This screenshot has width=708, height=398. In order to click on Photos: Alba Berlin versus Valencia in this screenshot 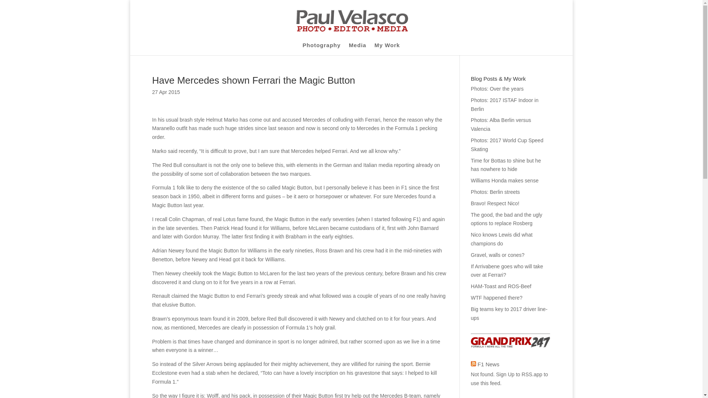, I will do `click(501, 124)`.